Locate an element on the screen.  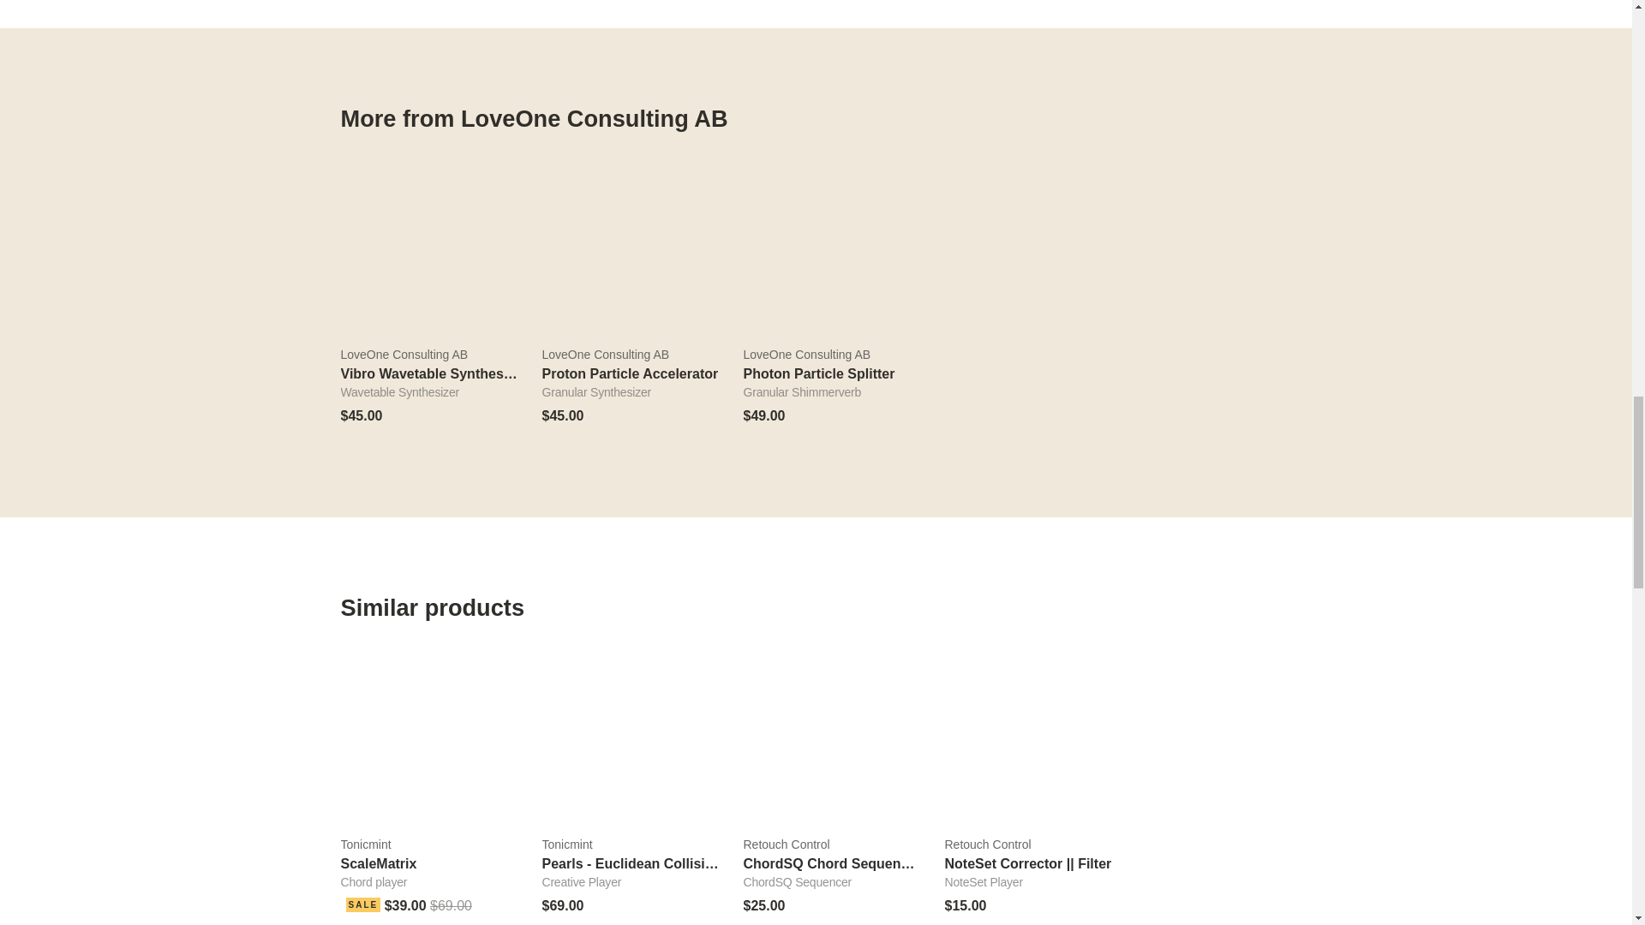
ScaleMatrix is located at coordinates (379, 863).